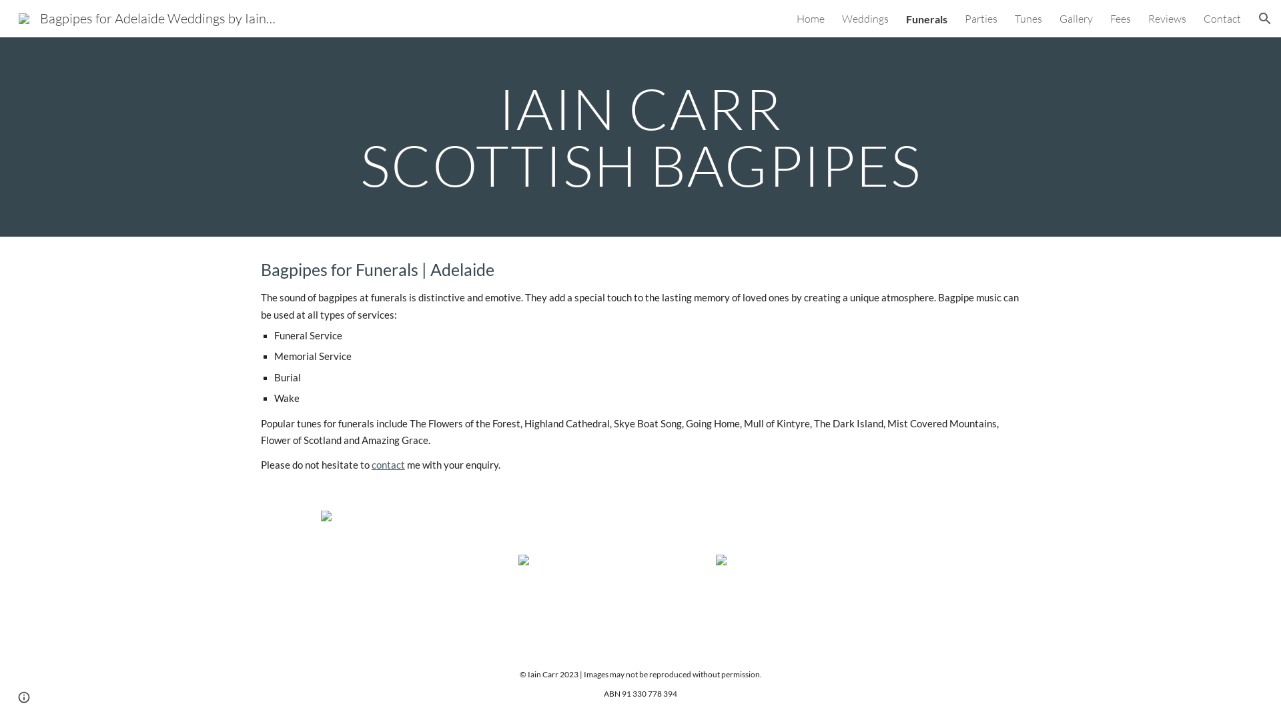  I want to click on Funerals, so click(927, 19).